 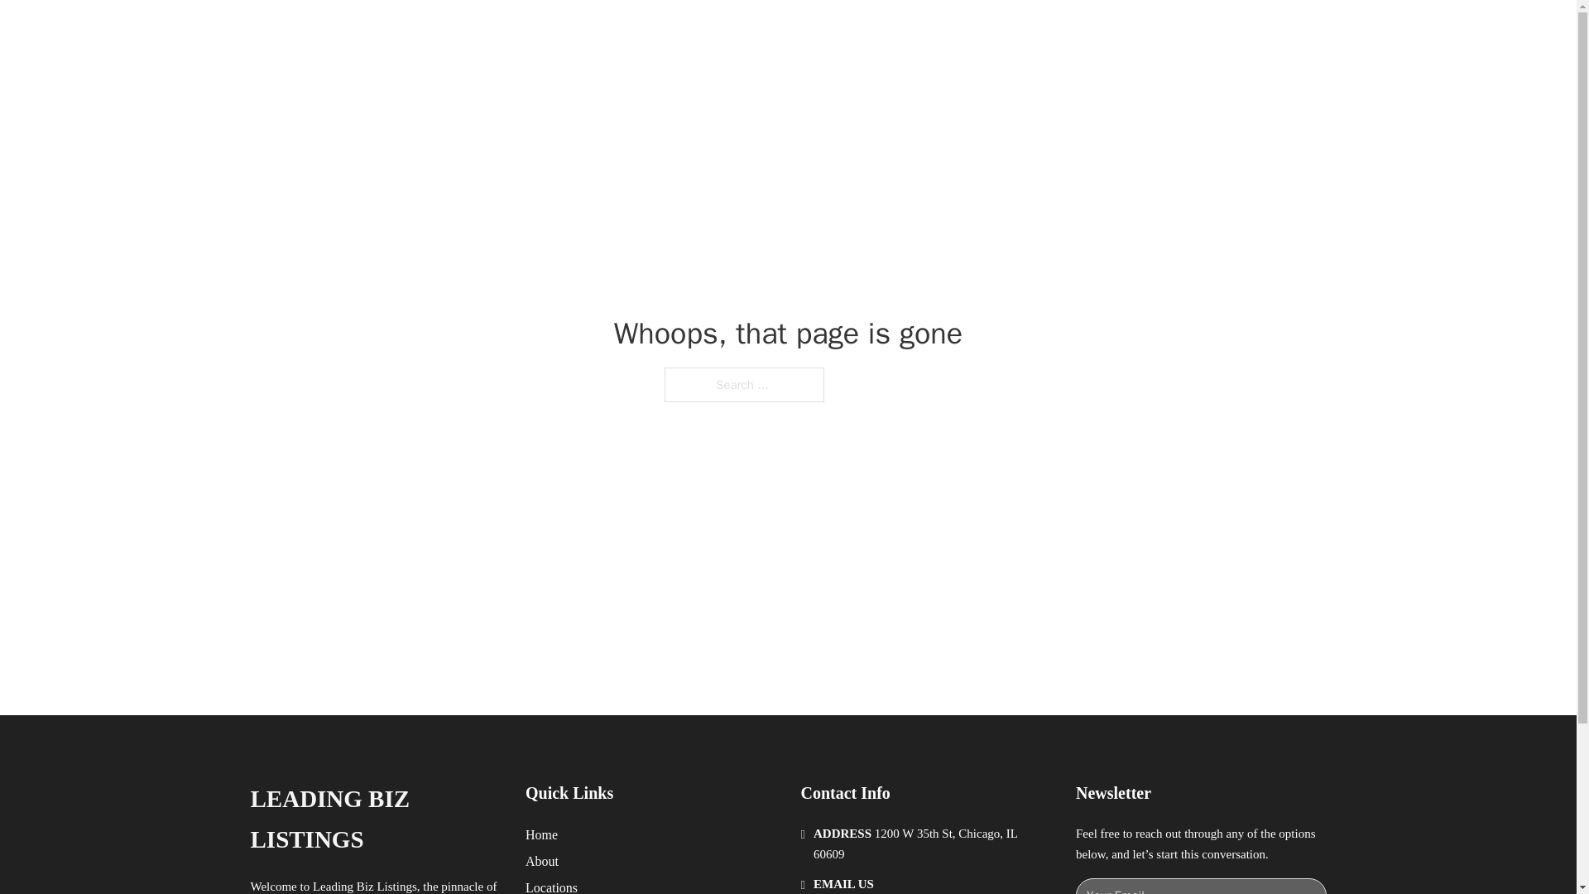 I want to click on Locations, so click(x=551, y=886).